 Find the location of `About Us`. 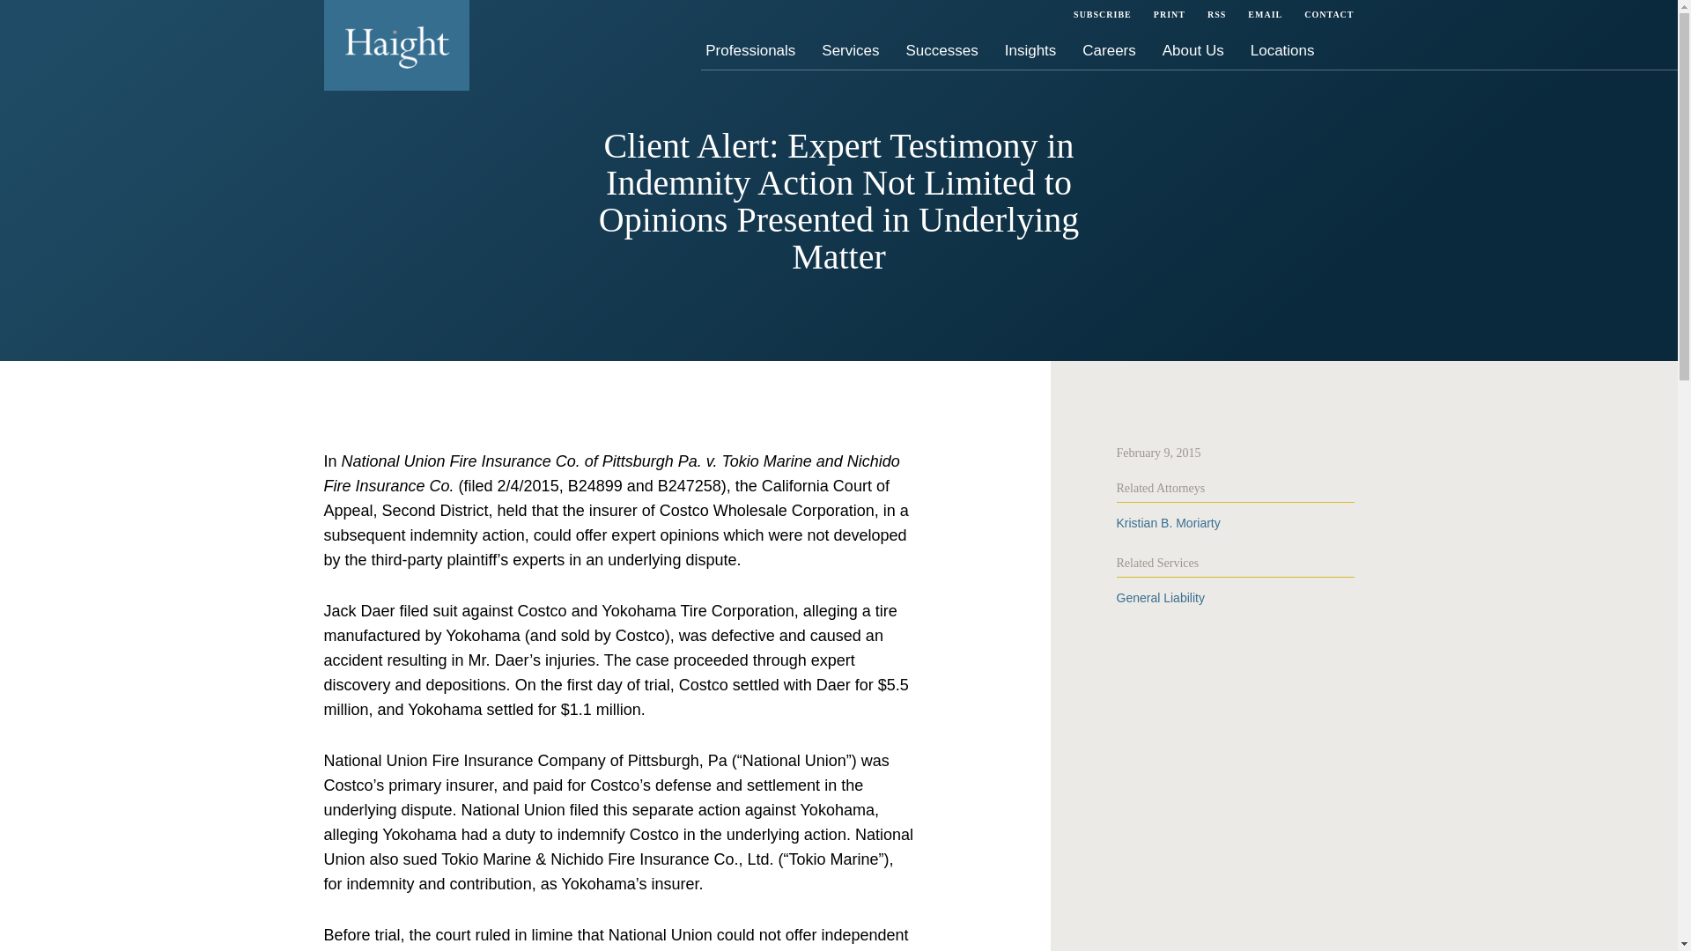

About Us is located at coordinates (1193, 49).